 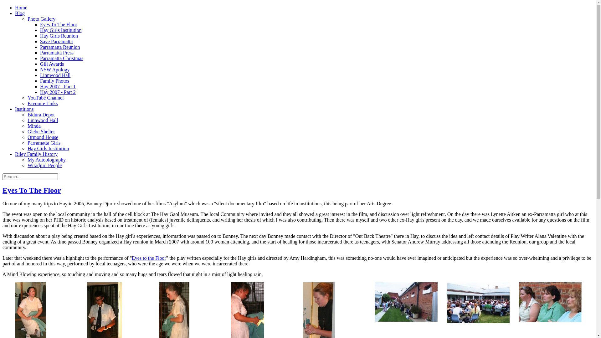 What do you see at coordinates (478, 303) in the screenshot?
I see `eyes-to-the-floor-hay2b` at bounding box center [478, 303].